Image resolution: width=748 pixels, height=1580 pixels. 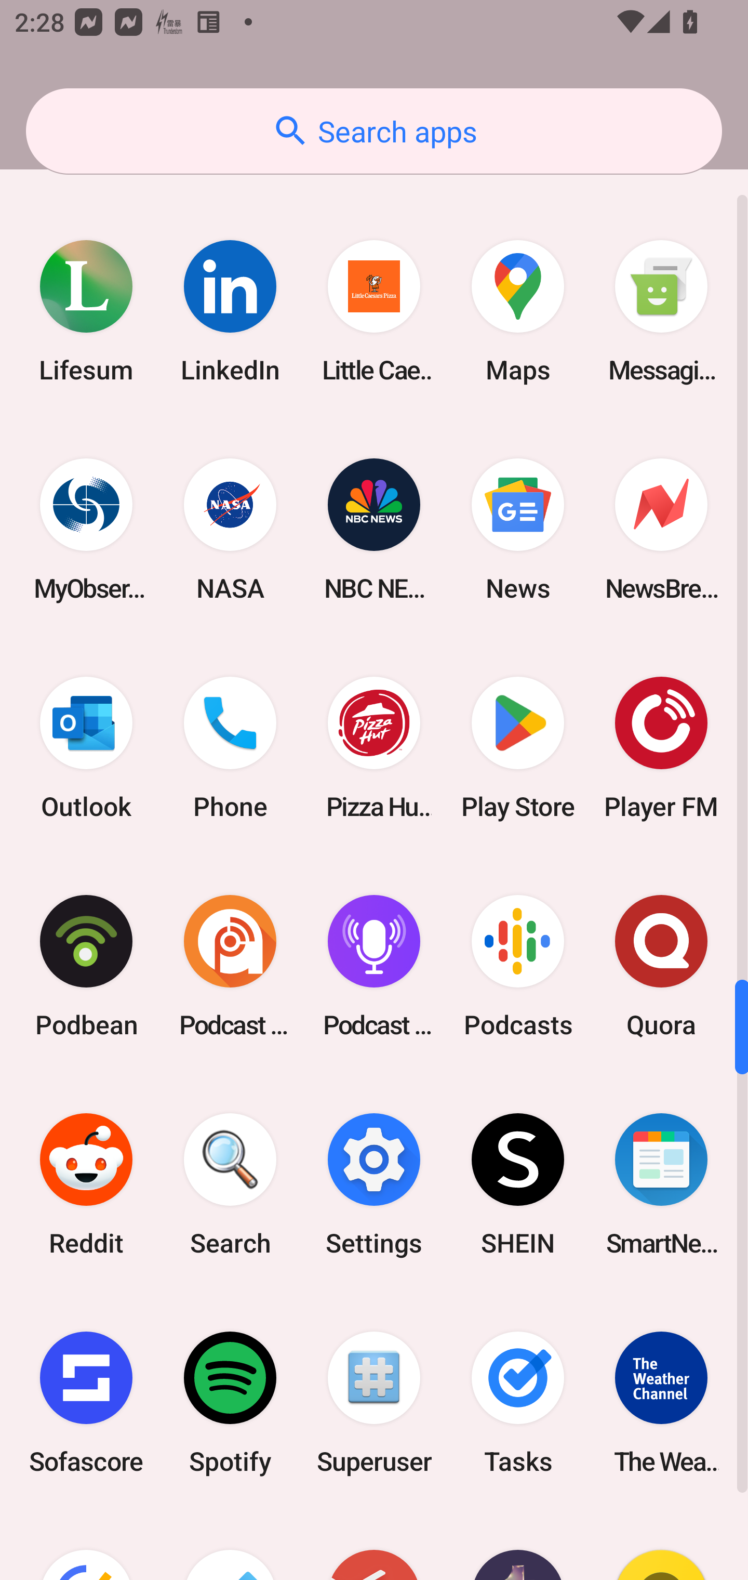 I want to click on Podcasts, so click(x=517, y=966).